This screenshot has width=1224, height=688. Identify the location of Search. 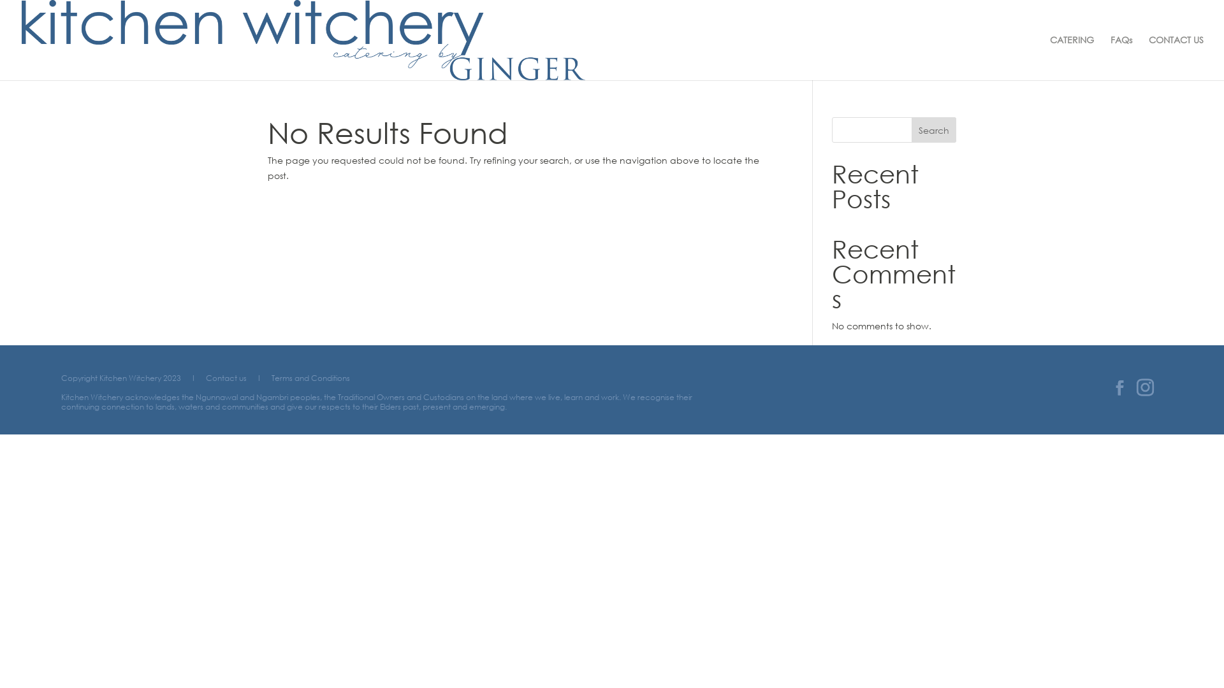
(934, 130).